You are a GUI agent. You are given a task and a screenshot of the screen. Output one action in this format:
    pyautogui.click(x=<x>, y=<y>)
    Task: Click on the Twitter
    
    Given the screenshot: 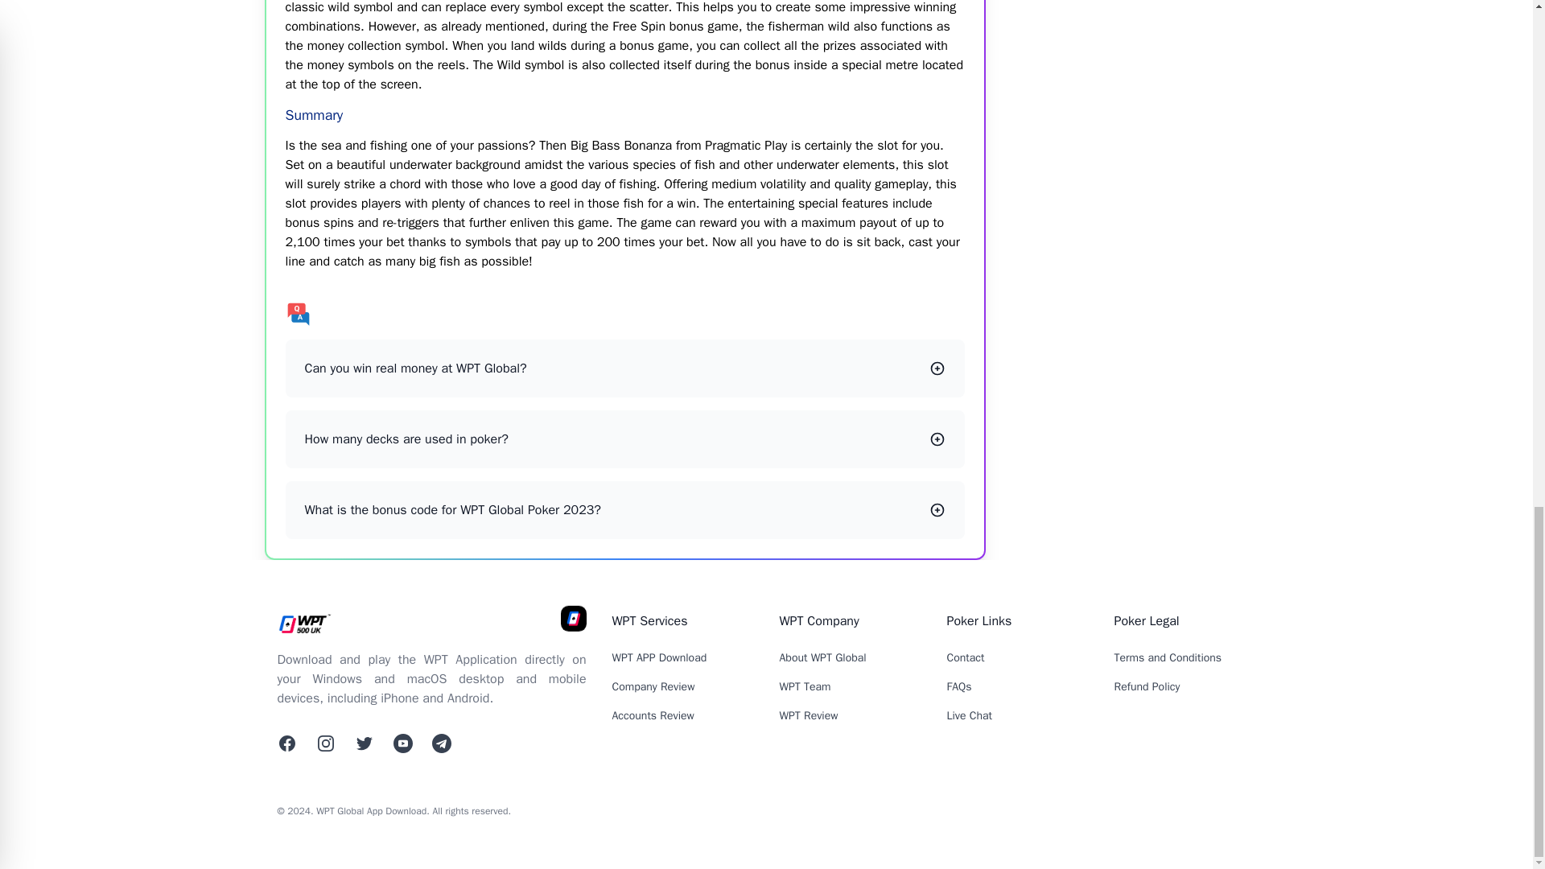 What is the action you would take?
    pyautogui.click(x=402, y=743)
    